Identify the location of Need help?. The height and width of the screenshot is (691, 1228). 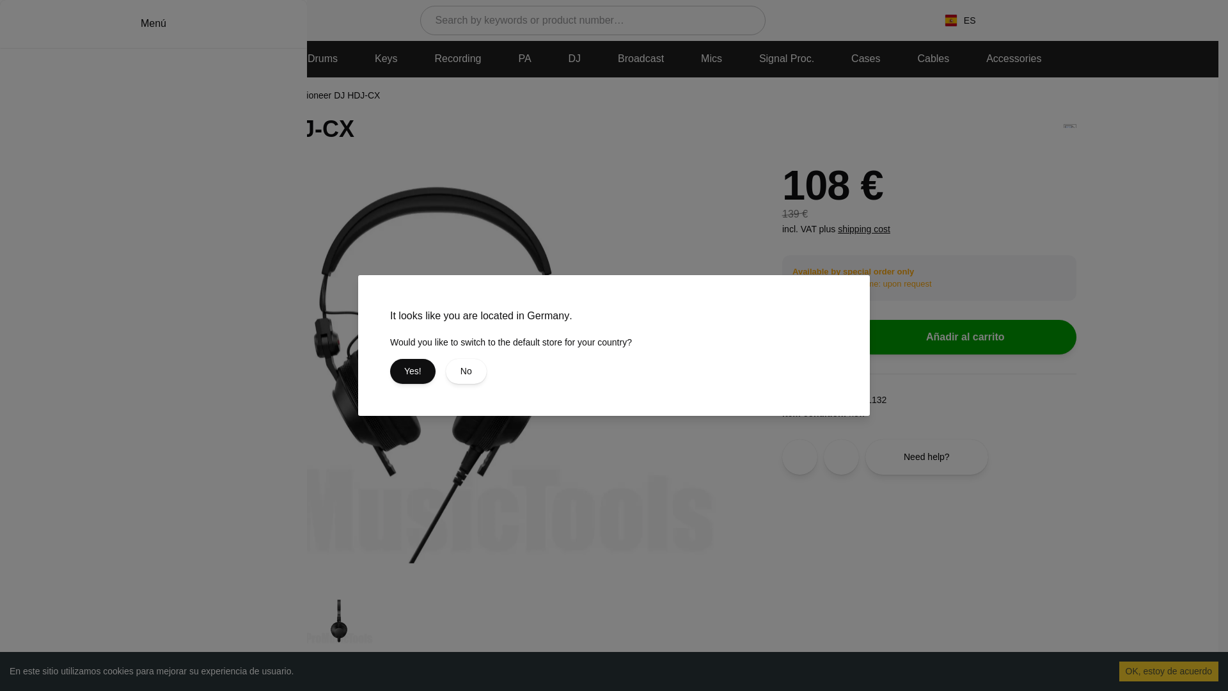
(927, 457).